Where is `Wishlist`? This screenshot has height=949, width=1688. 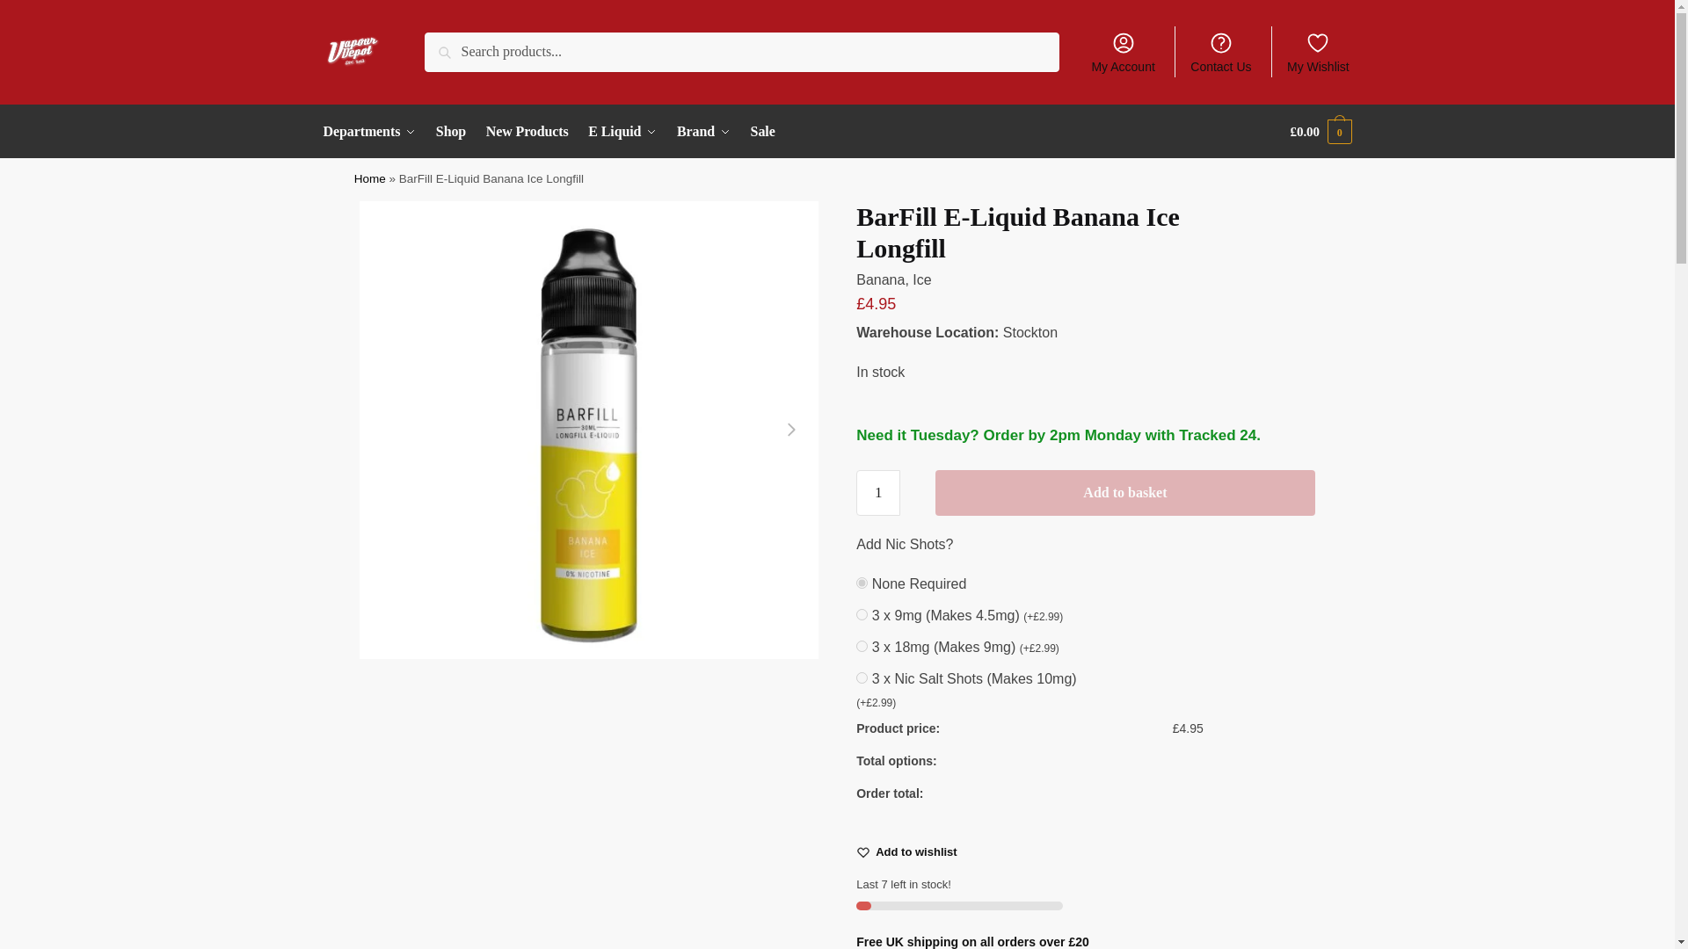
Wishlist is located at coordinates (916, 852).